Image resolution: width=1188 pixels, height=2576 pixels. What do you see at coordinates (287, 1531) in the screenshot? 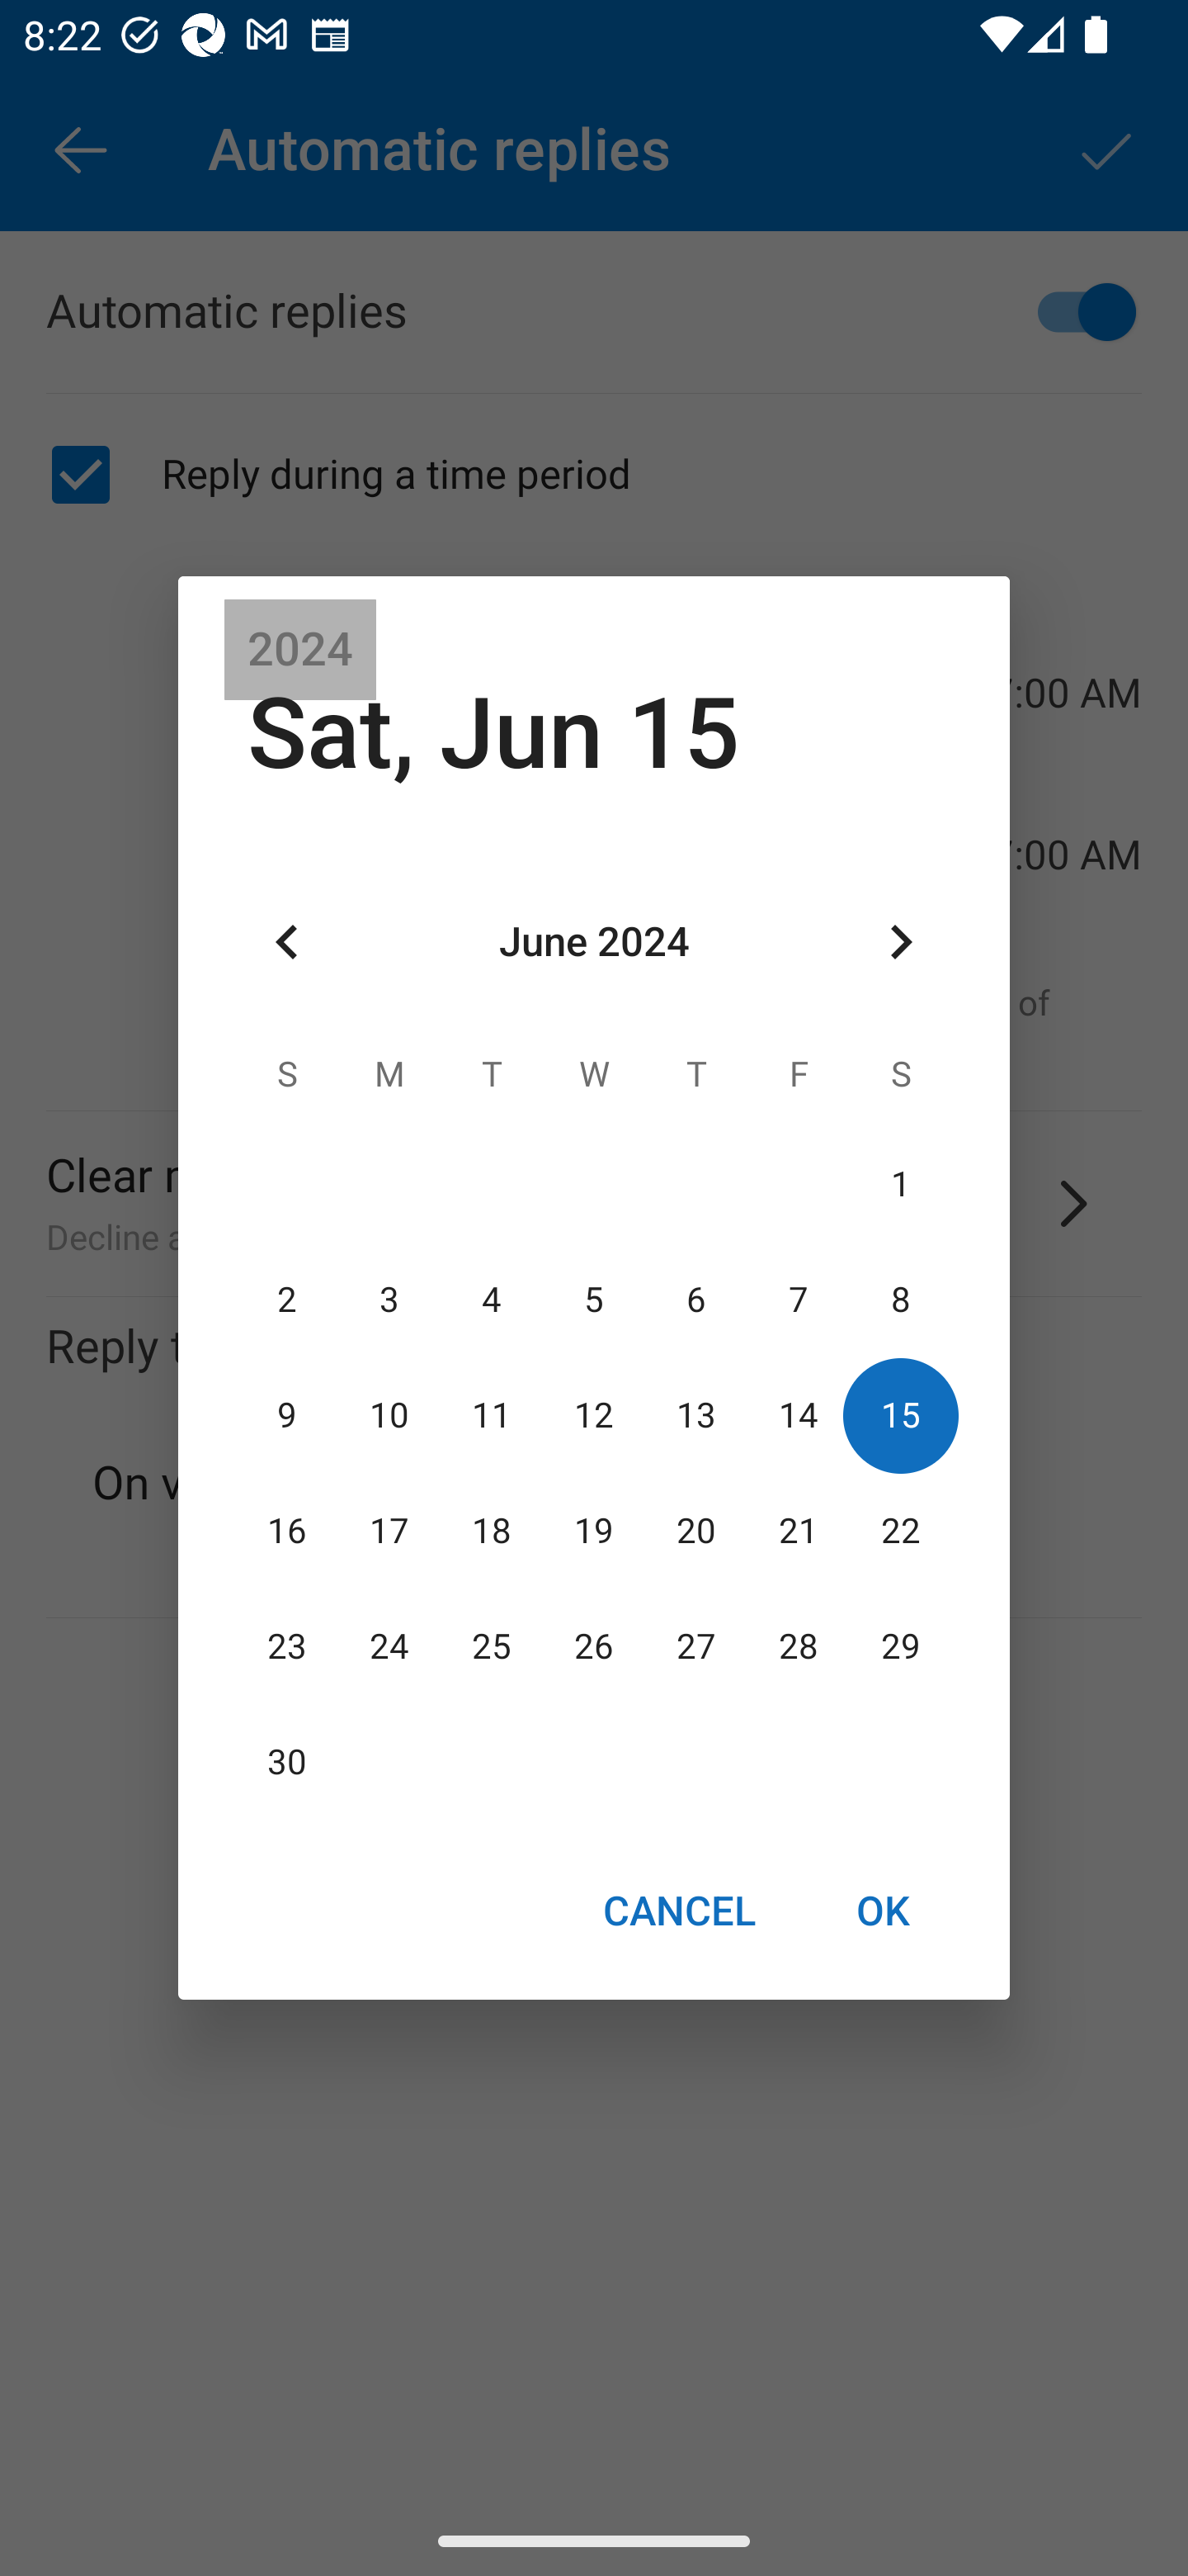
I see `16 16 June 2024` at bounding box center [287, 1531].